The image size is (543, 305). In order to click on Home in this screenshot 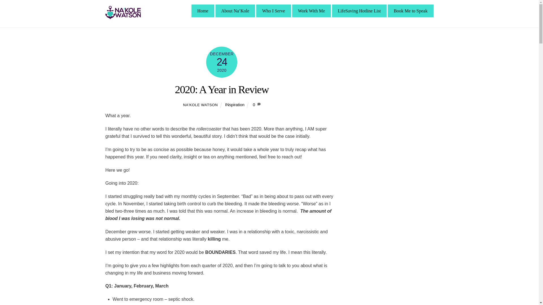, I will do `click(203, 11)`.